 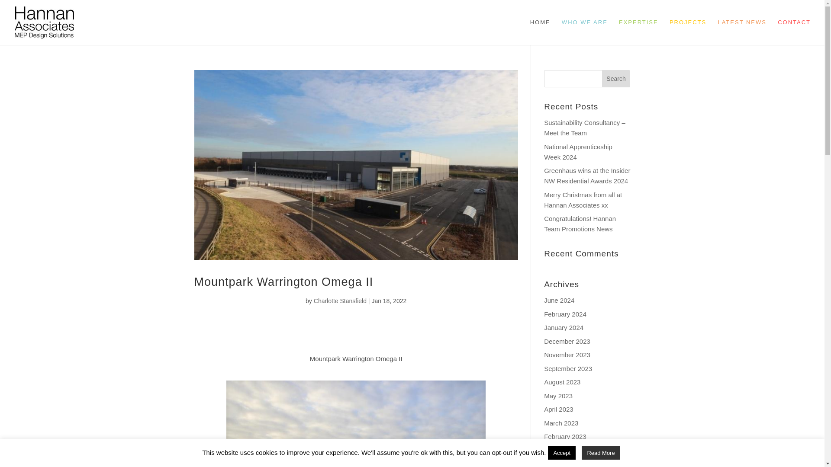 I want to click on Congratulations! Hannan Team Promotions News, so click(x=580, y=223).